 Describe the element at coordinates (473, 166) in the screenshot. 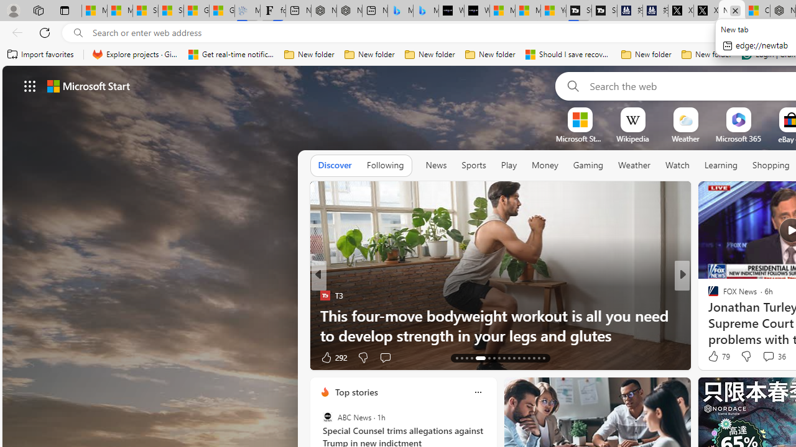

I see `Sports` at that location.